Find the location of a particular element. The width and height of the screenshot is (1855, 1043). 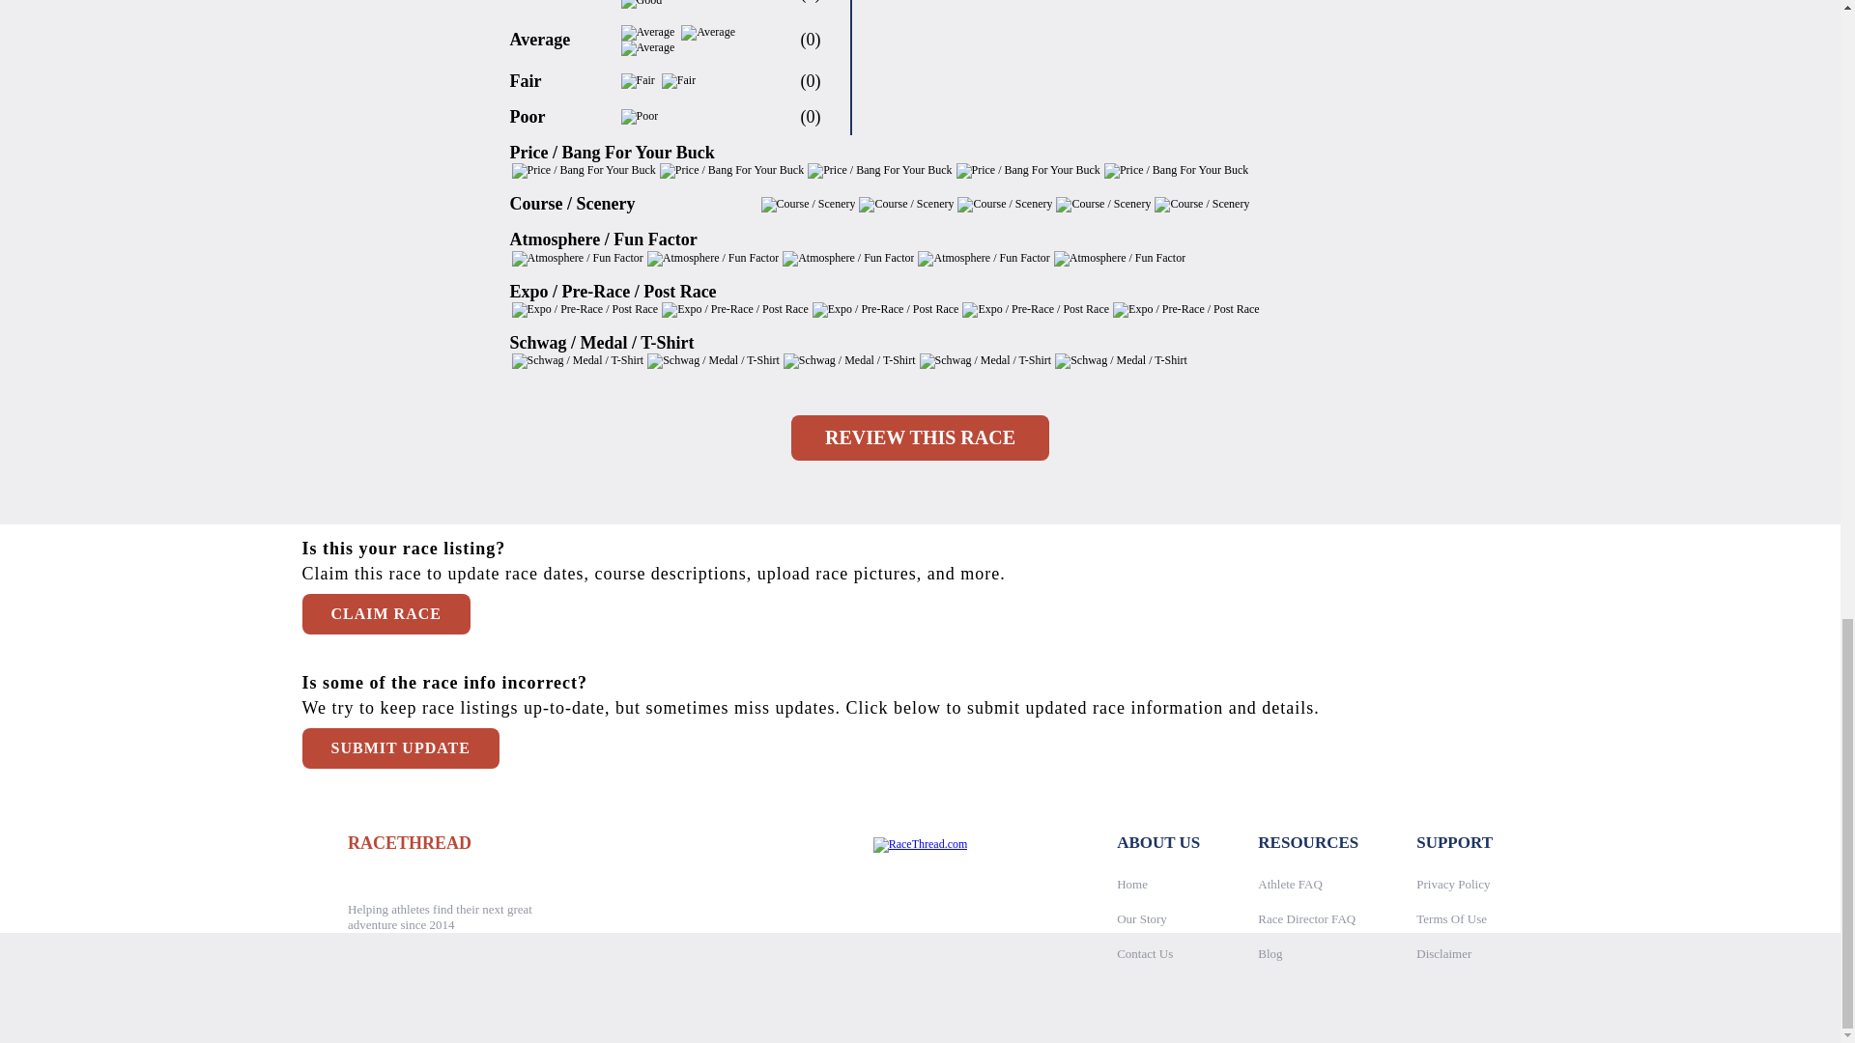

Blog is located at coordinates (1270, 952).